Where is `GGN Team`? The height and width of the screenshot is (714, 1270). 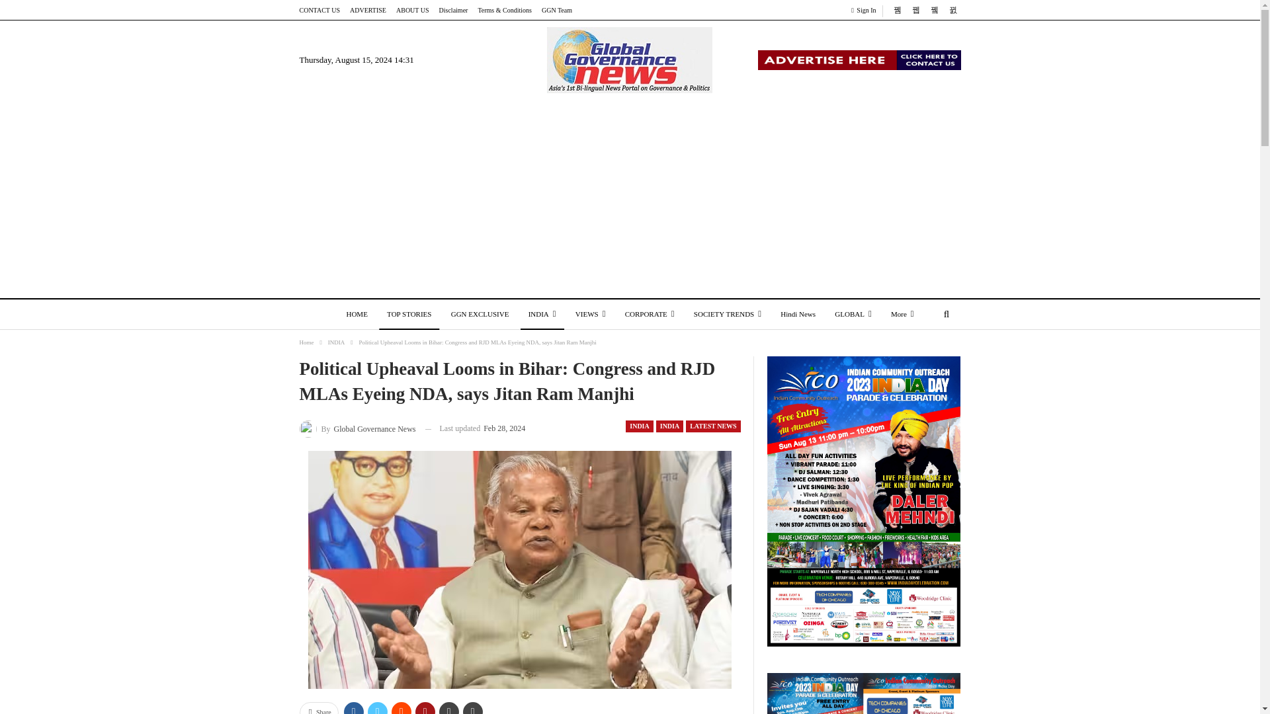 GGN Team is located at coordinates (557, 9).